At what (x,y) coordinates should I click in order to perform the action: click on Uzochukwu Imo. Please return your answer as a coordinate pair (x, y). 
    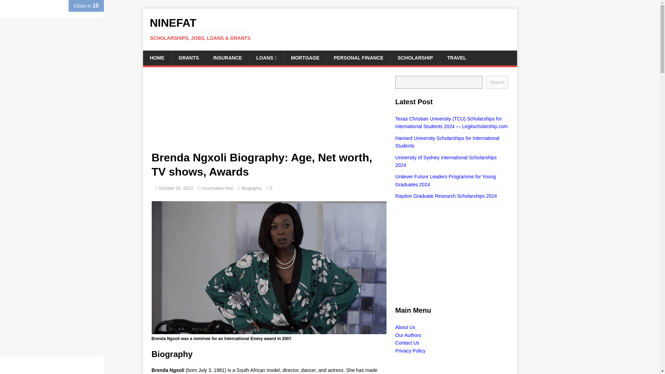
    Looking at the image, I should click on (217, 188).